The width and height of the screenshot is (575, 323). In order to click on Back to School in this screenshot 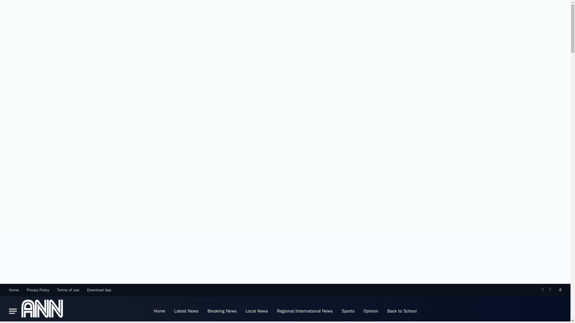, I will do `click(402, 310)`.